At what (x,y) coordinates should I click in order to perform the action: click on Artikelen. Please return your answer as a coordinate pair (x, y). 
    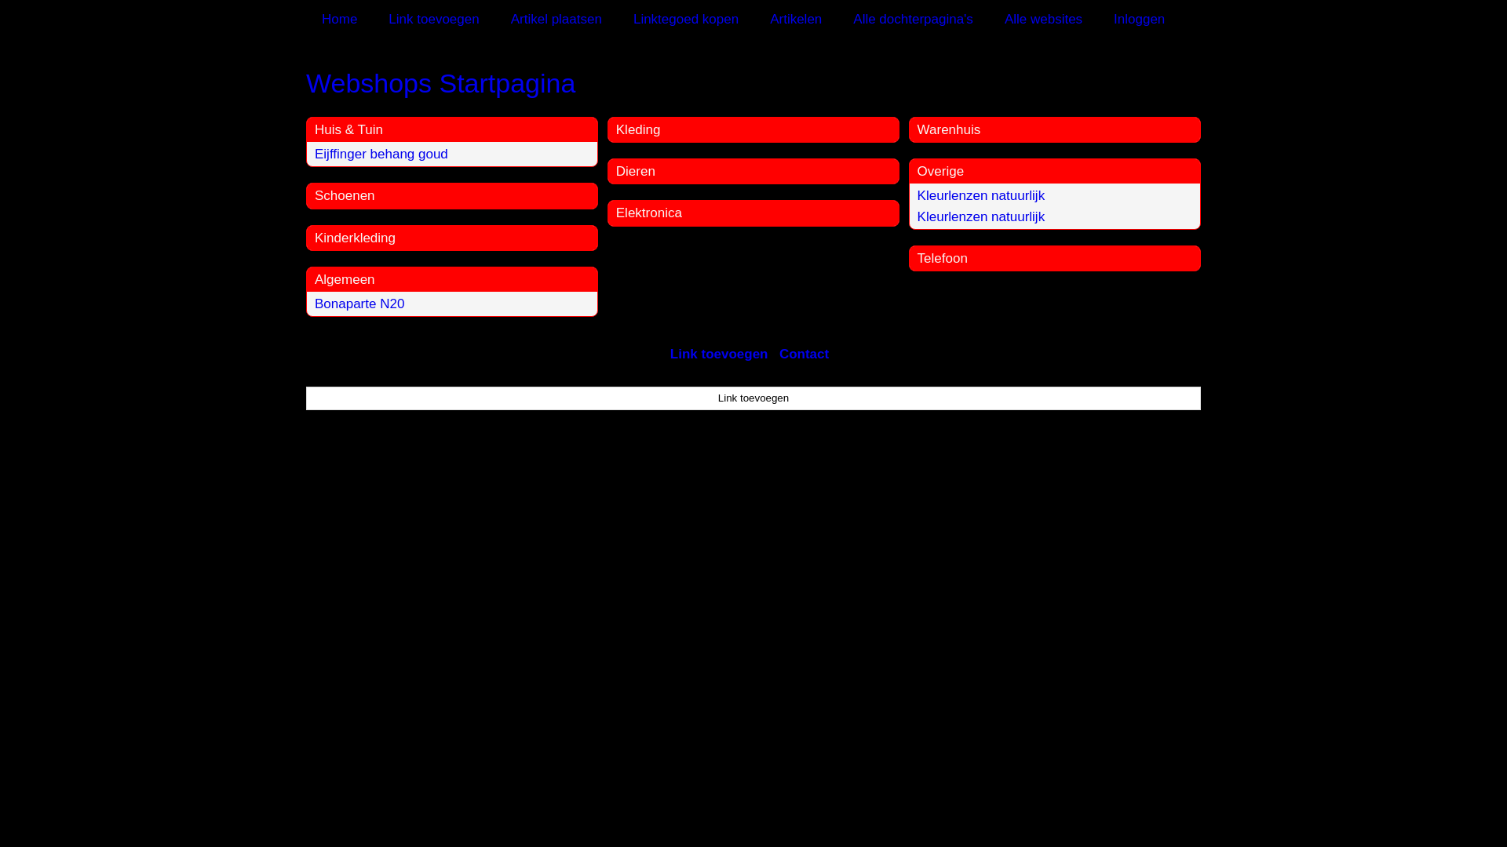
    Looking at the image, I should click on (796, 19).